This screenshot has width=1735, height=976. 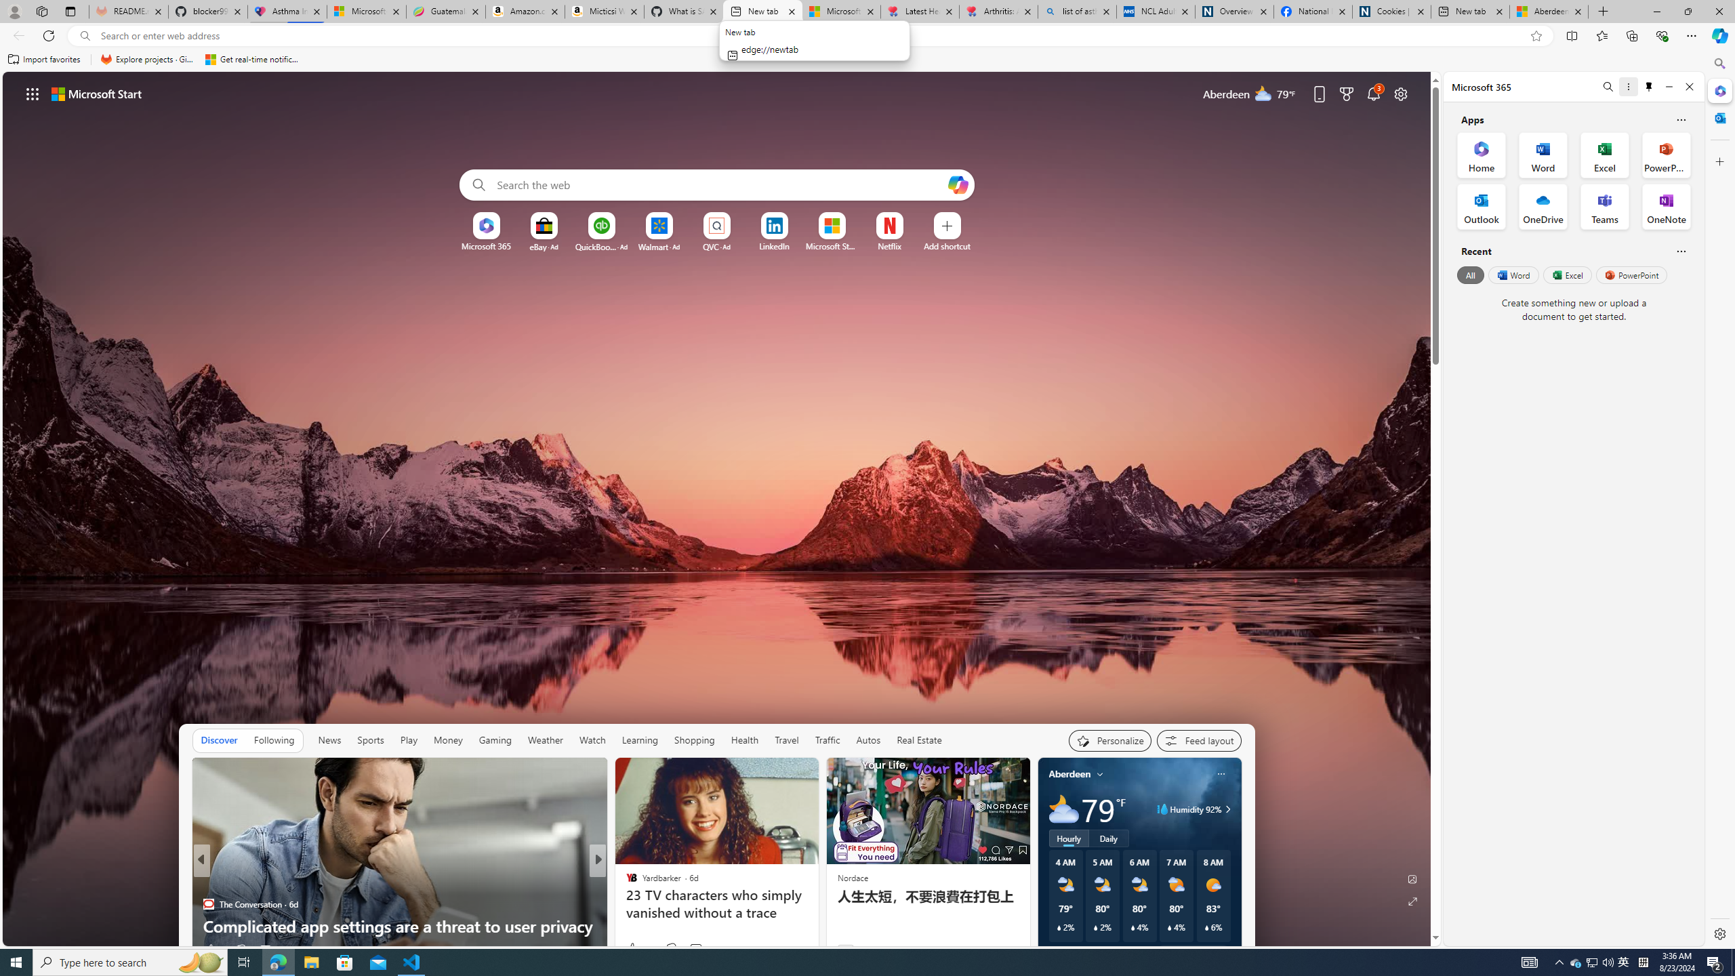 What do you see at coordinates (634, 949) in the screenshot?
I see `315 Like` at bounding box center [634, 949].